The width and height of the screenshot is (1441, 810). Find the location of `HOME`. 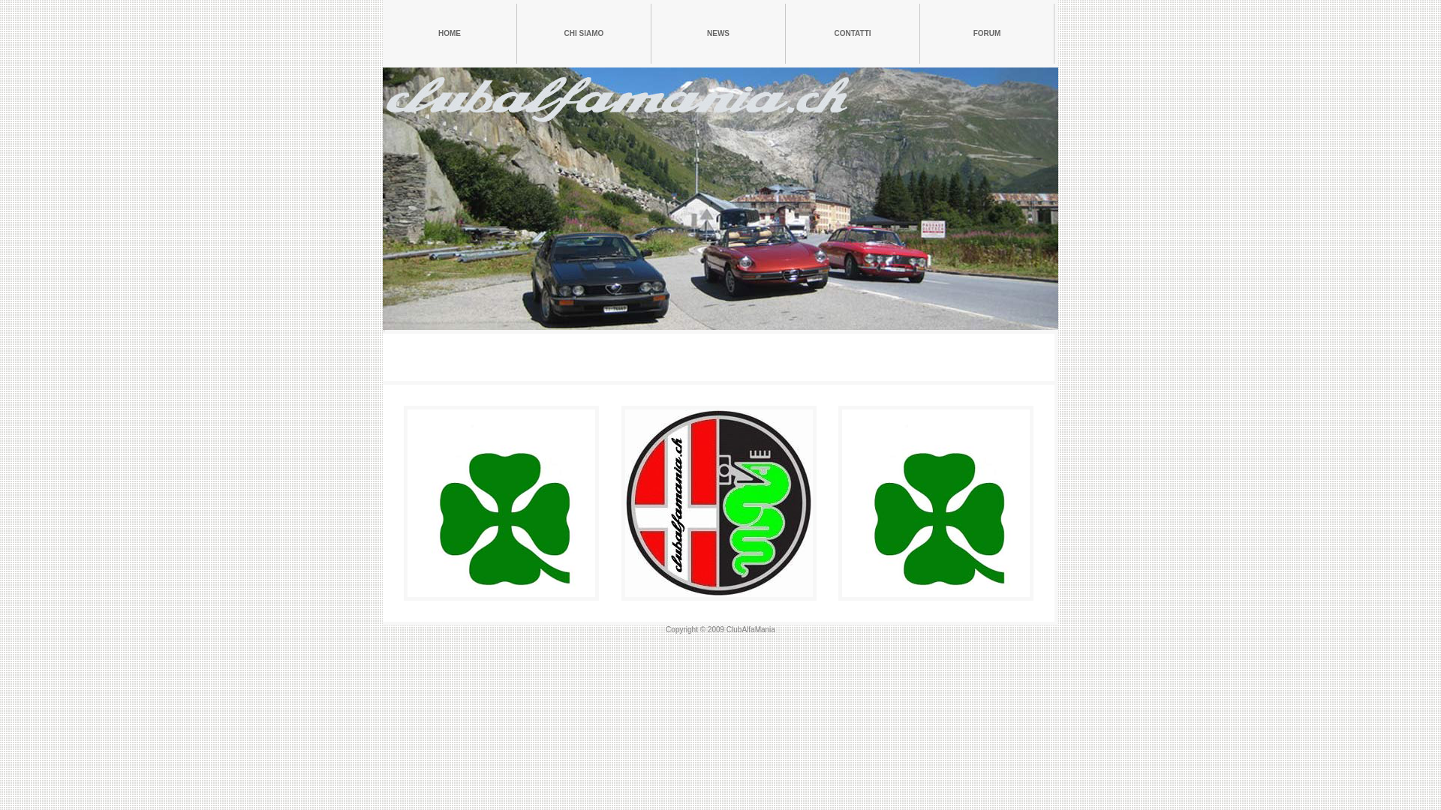

HOME is located at coordinates (450, 34).